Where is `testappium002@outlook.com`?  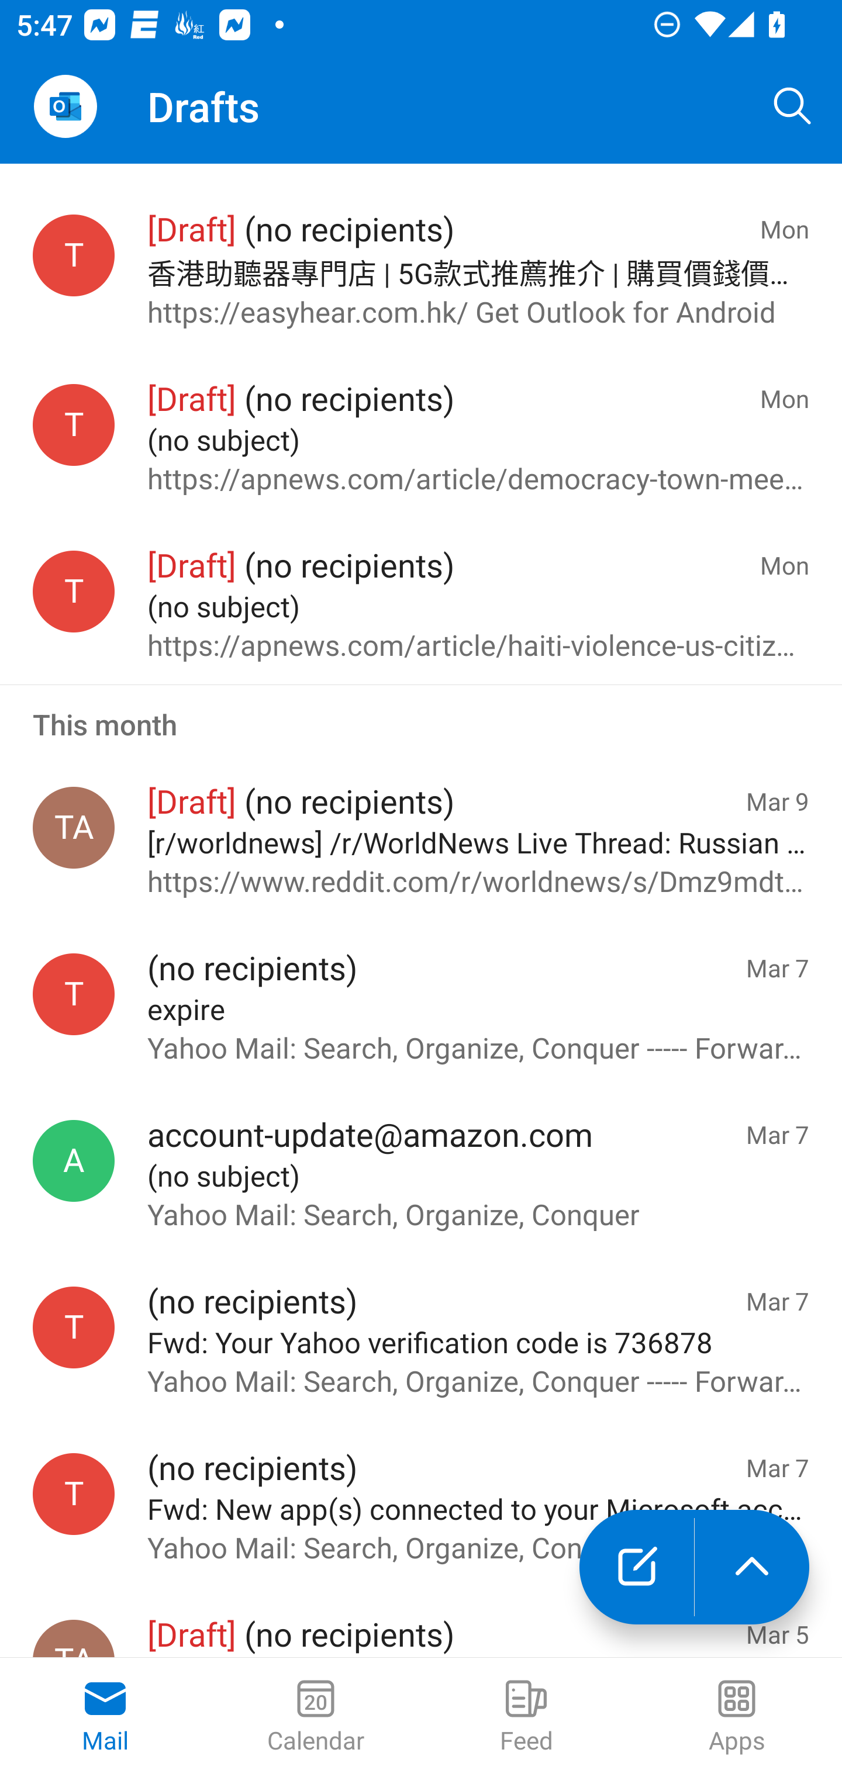 testappium002@outlook.com is located at coordinates (74, 1494).